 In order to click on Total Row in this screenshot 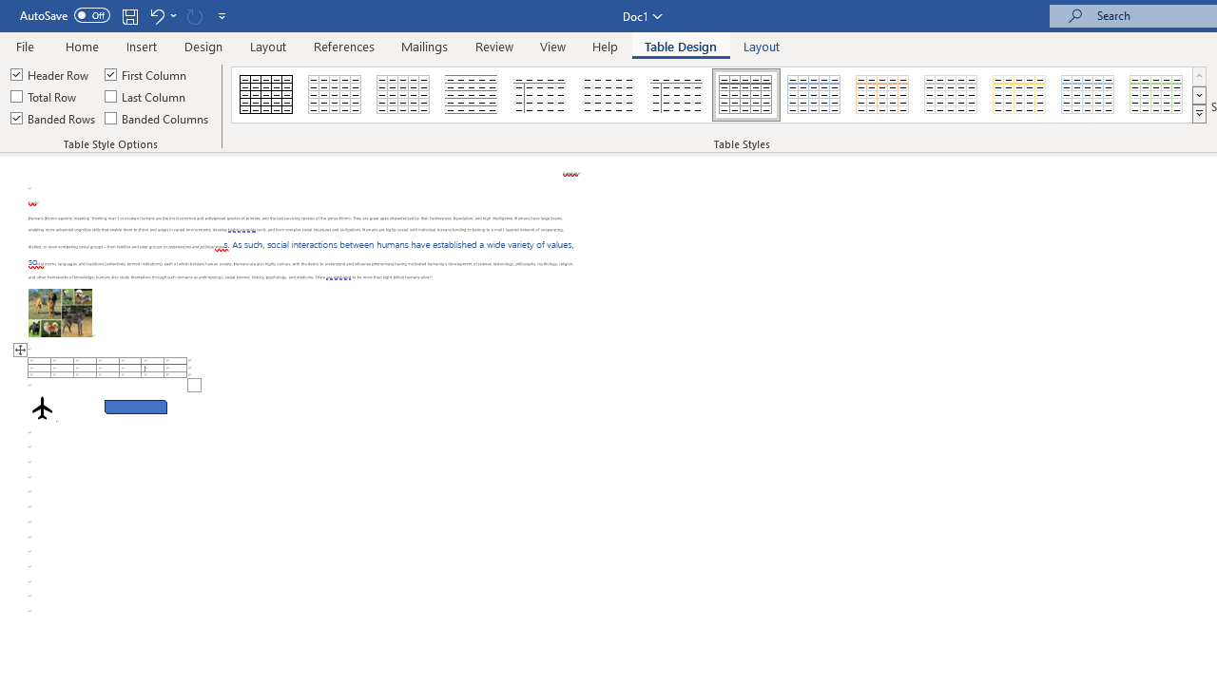, I will do `click(45, 97)`.